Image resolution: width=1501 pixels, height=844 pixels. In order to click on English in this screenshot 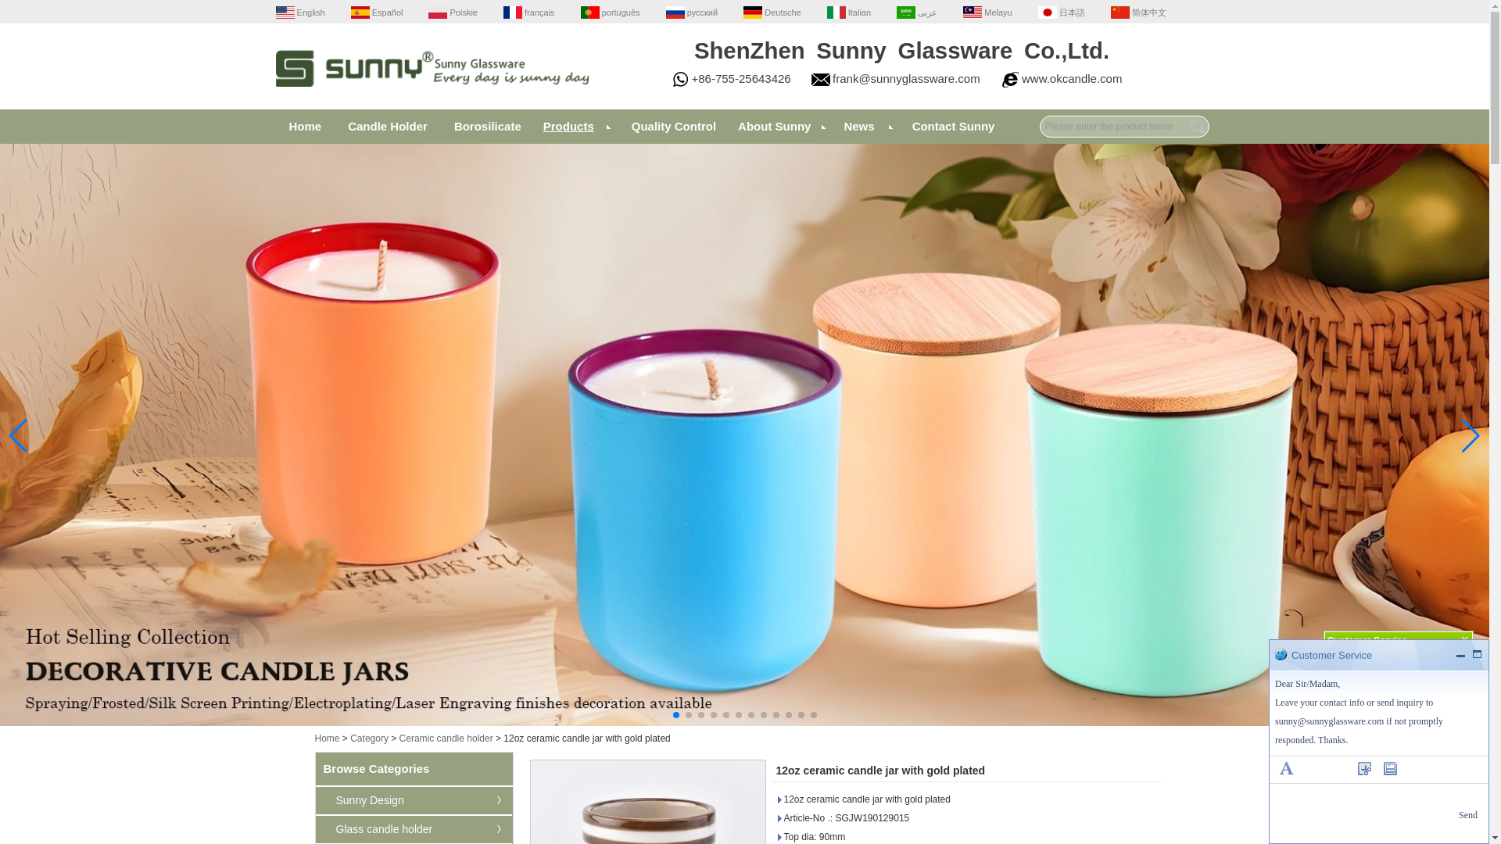, I will do `click(299, 11)`.